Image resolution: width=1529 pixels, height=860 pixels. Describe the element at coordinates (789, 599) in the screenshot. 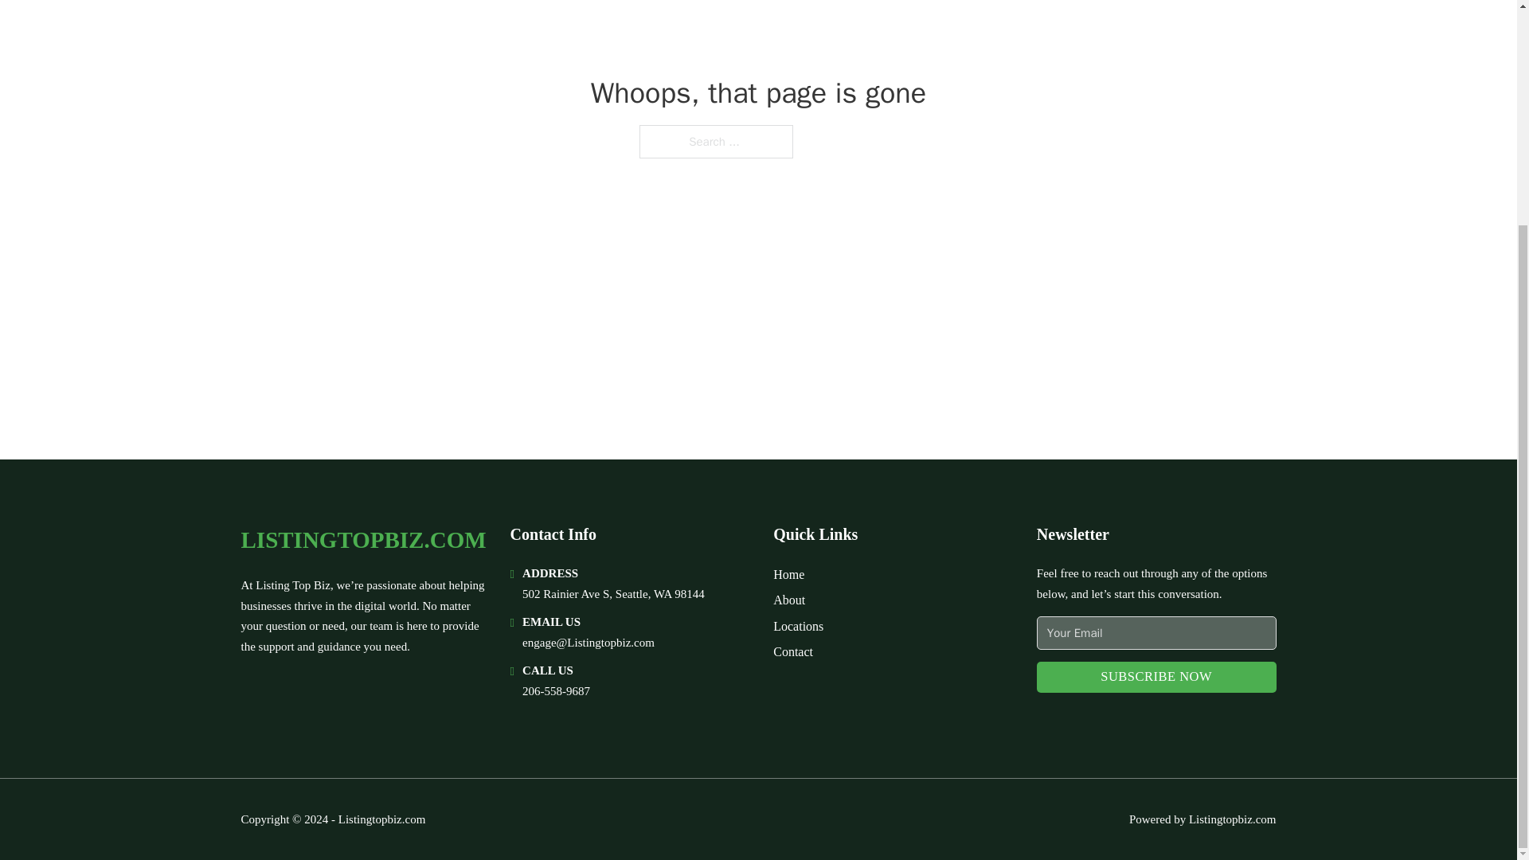

I see `About` at that location.